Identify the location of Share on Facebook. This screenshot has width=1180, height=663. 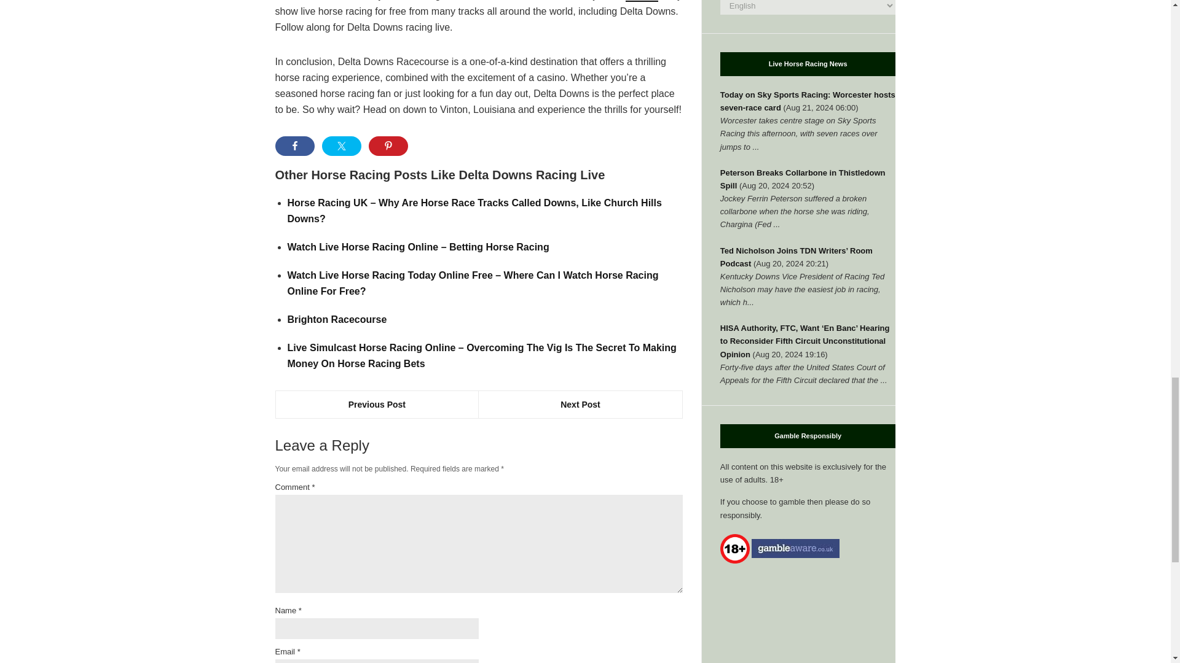
(295, 146).